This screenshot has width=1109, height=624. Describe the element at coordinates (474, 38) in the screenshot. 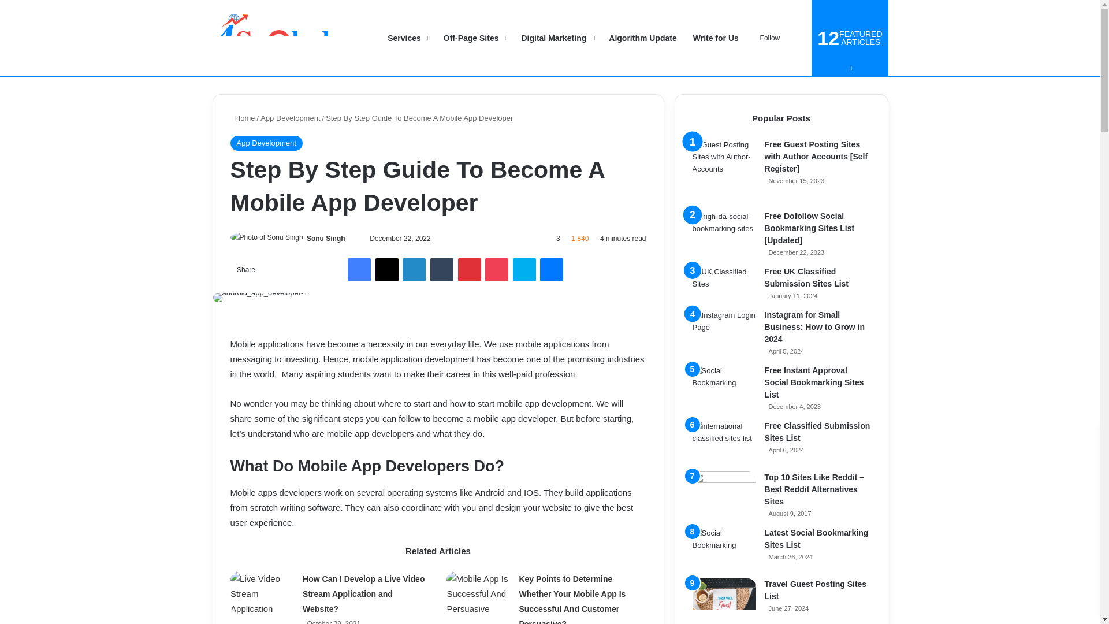

I see `Off-Page Sites` at that location.